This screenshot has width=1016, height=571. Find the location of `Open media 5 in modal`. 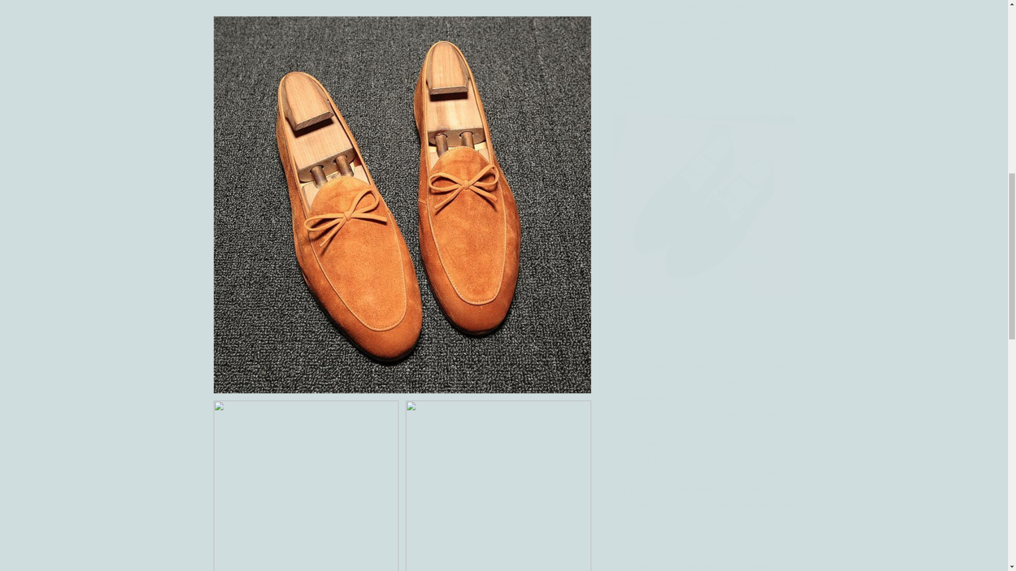

Open media 5 in modal is located at coordinates (498, 195).